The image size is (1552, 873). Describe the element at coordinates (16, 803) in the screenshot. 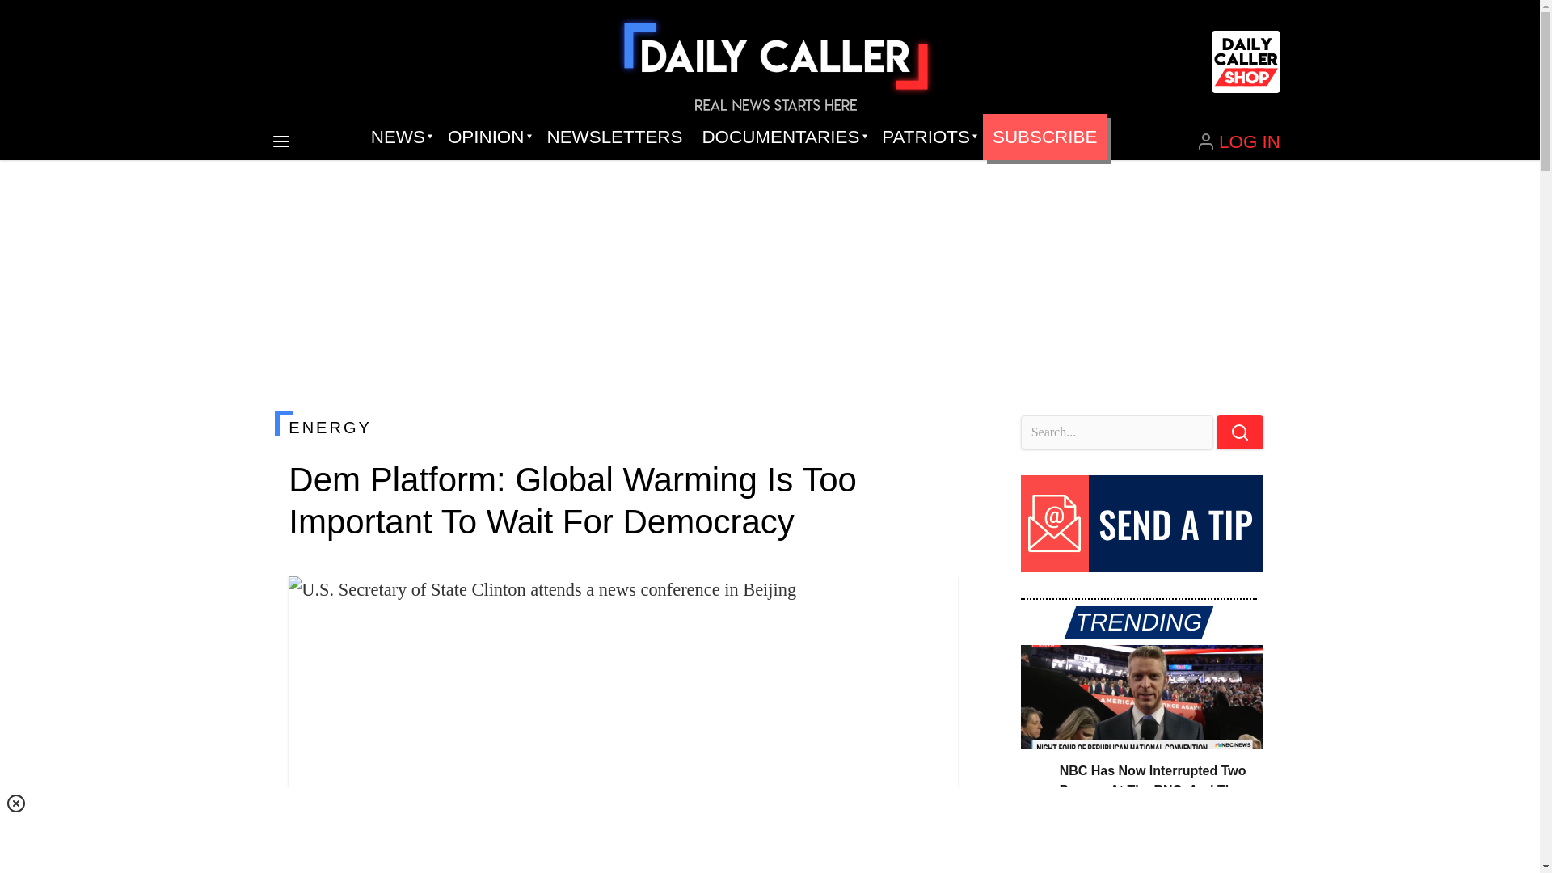

I see `Close window` at that location.